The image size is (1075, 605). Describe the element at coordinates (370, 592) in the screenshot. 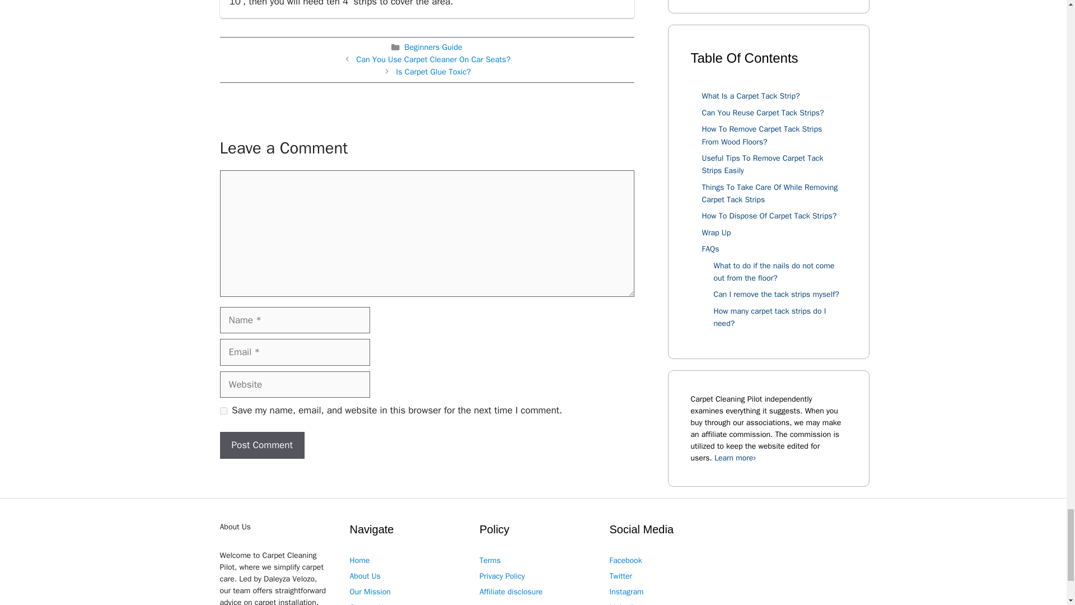

I see `Our Mission` at that location.